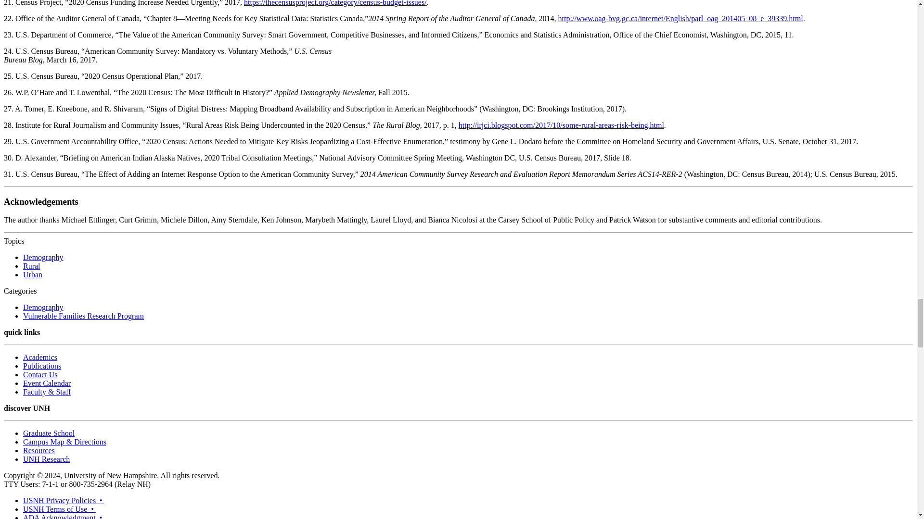  I want to click on Learn, so click(64, 500).